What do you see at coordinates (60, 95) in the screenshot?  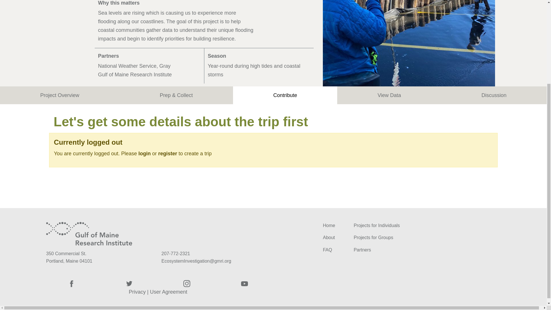 I see `Project Overview` at bounding box center [60, 95].